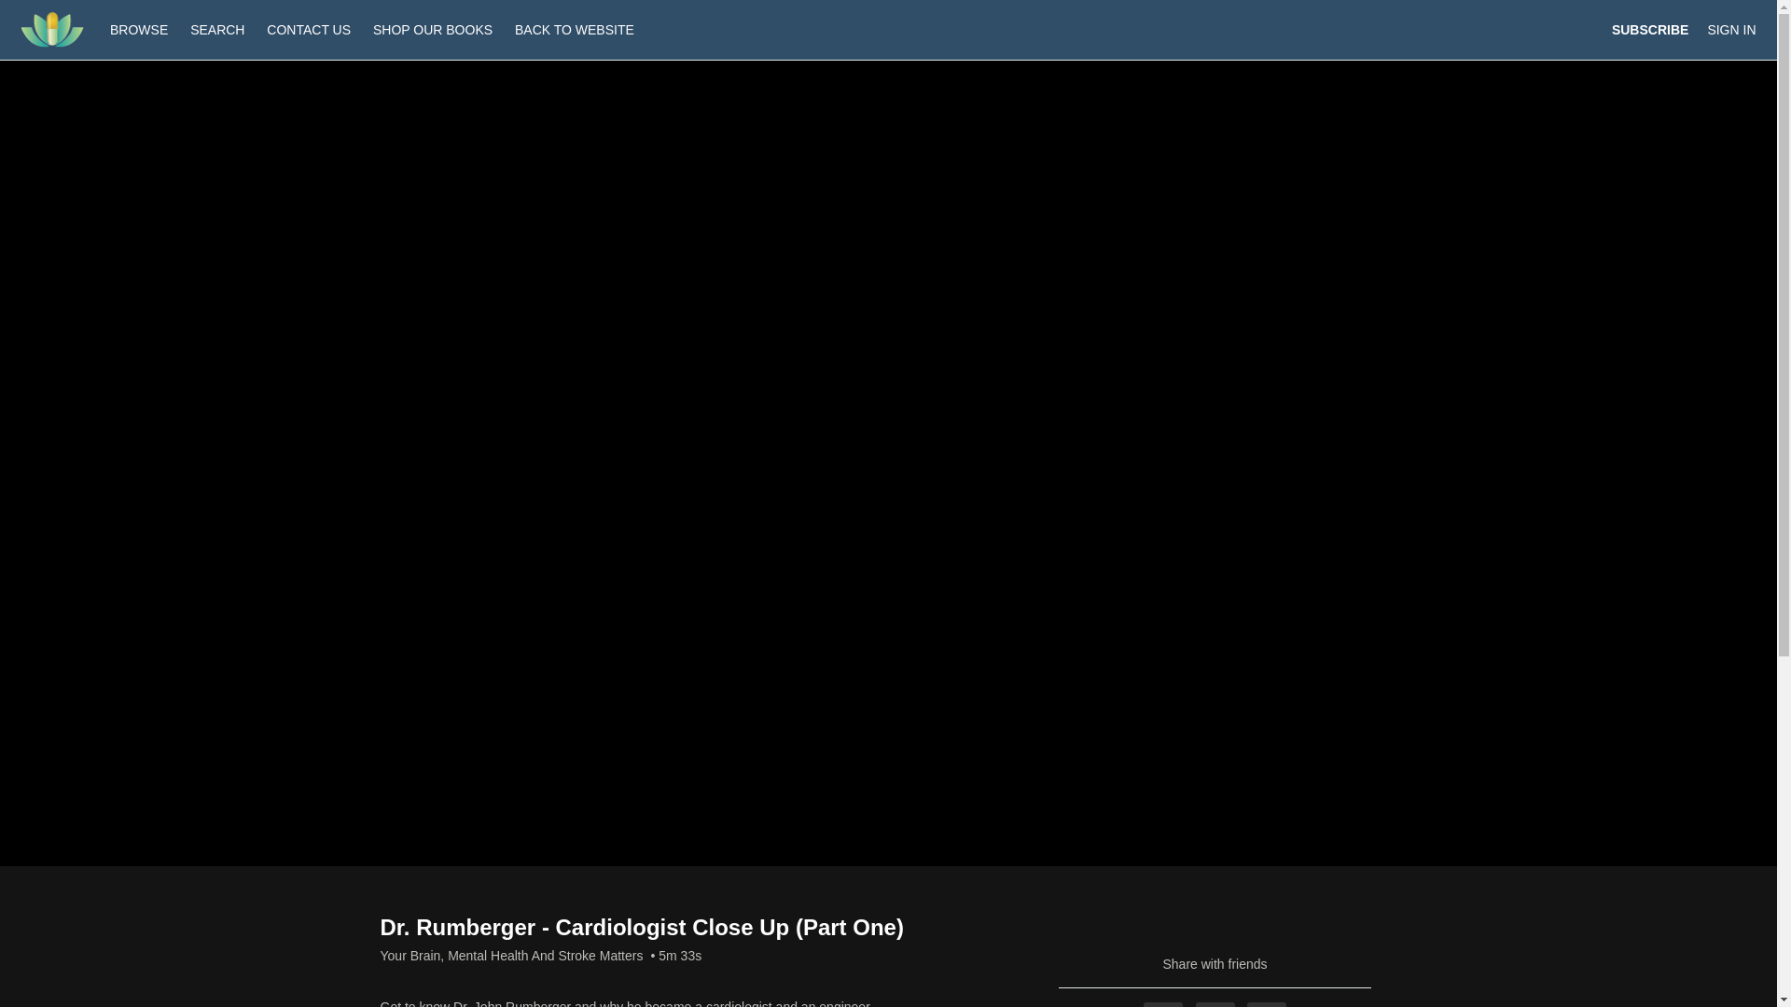 The image size is (1791, 1007). What do you see at coordinates (308, 29) in the screenshot?
I see `CONTACT US` at bounding box center [308, 29].